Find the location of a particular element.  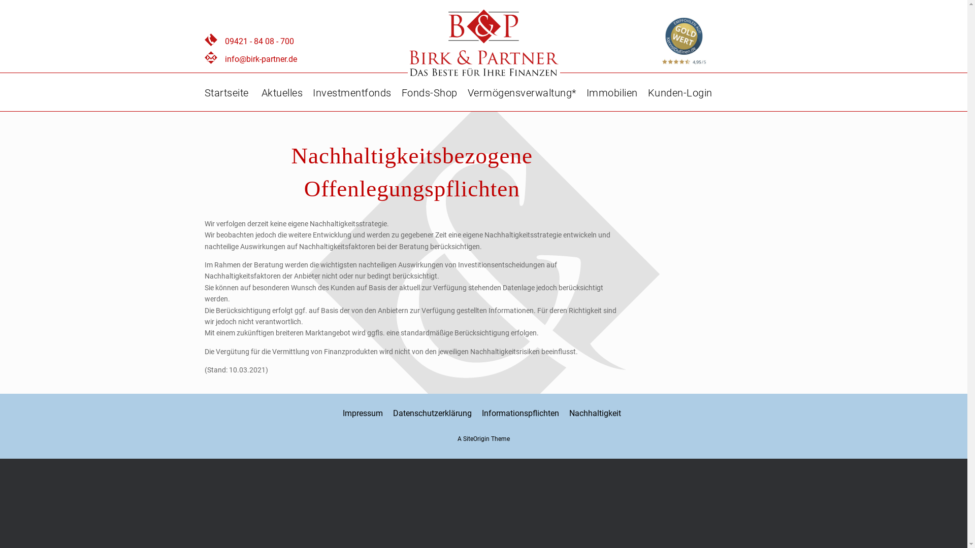

SiteOrigin is located at coordinates (476, 439).